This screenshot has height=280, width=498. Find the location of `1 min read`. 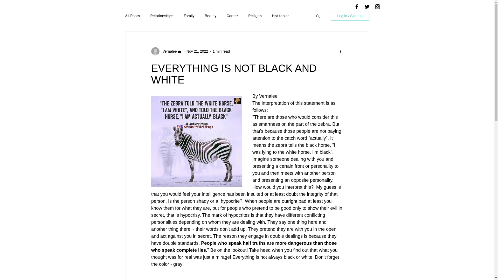

1 min read is located at coordinates (221, 51).